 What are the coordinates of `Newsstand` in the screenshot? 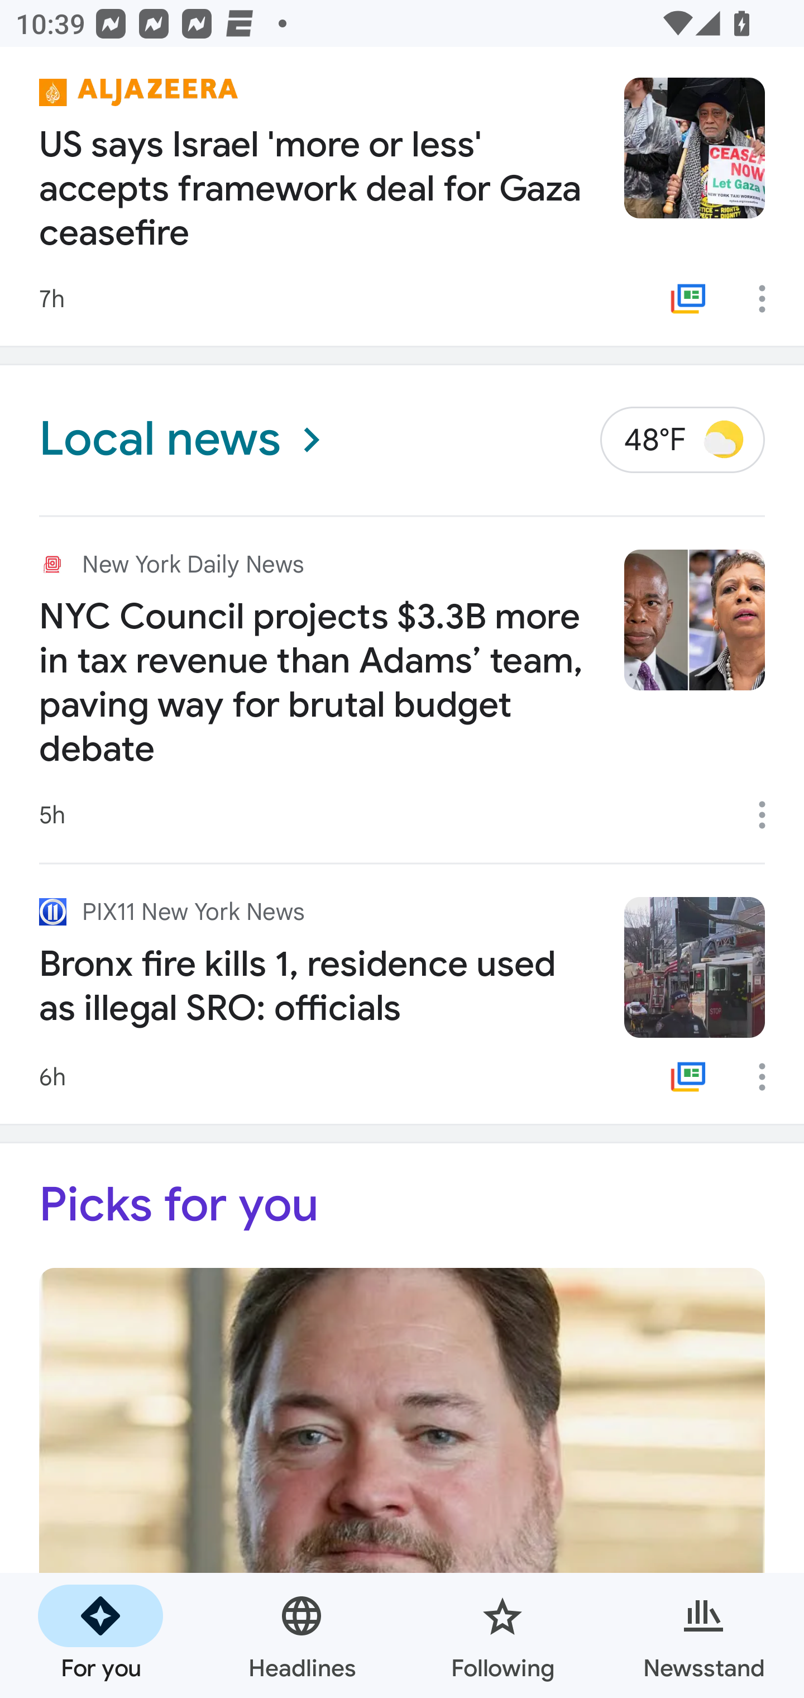 It's located at (703, 1635).